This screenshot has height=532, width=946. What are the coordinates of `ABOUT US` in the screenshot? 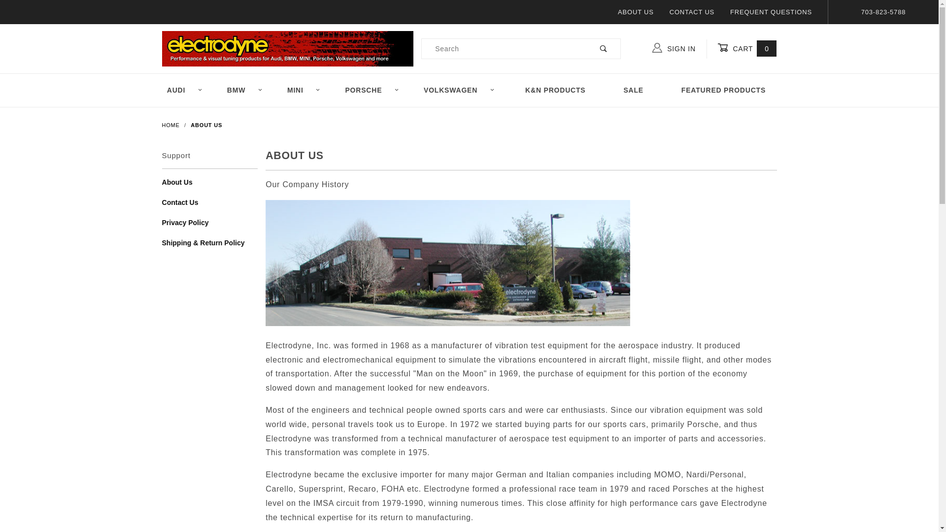 It's located at (206, 125).